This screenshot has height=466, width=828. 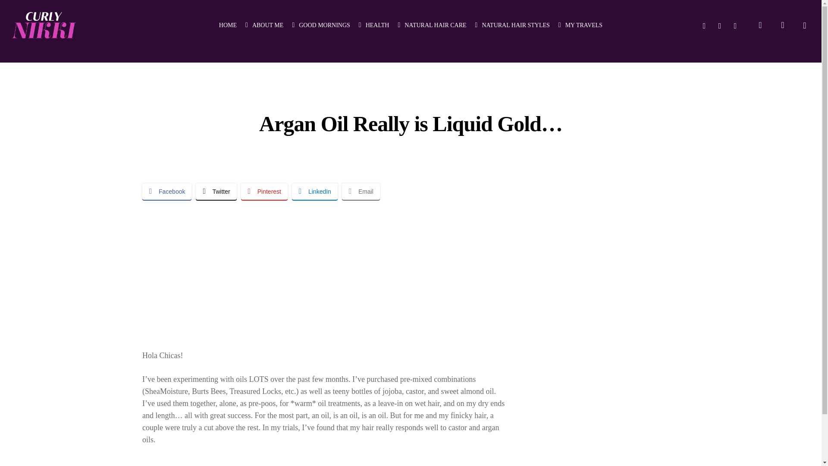 What do you see at coordinates (373, 25) in the screenshot?
I see `HEALTH` at bounding box center [373, 25].